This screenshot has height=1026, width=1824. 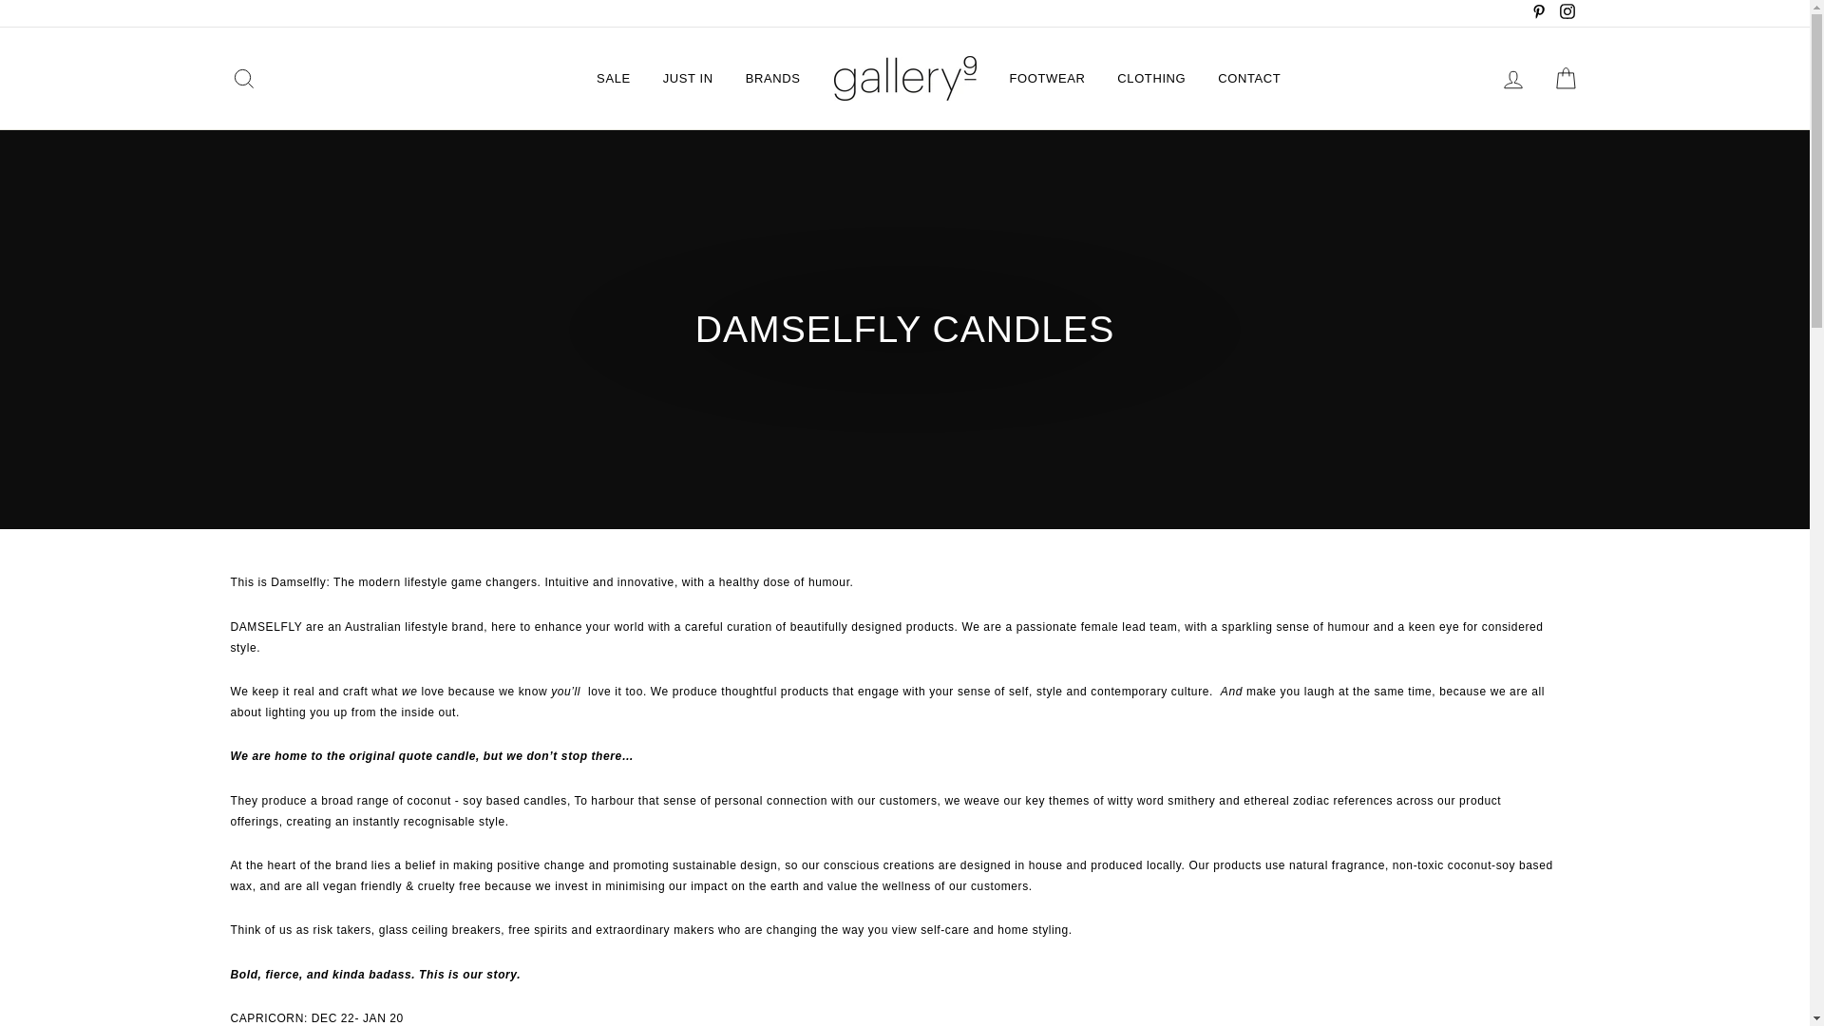 What do you see at coordinates (614, 78) in the screenshot?
I see `SALE` at bounding box center [614, 78].